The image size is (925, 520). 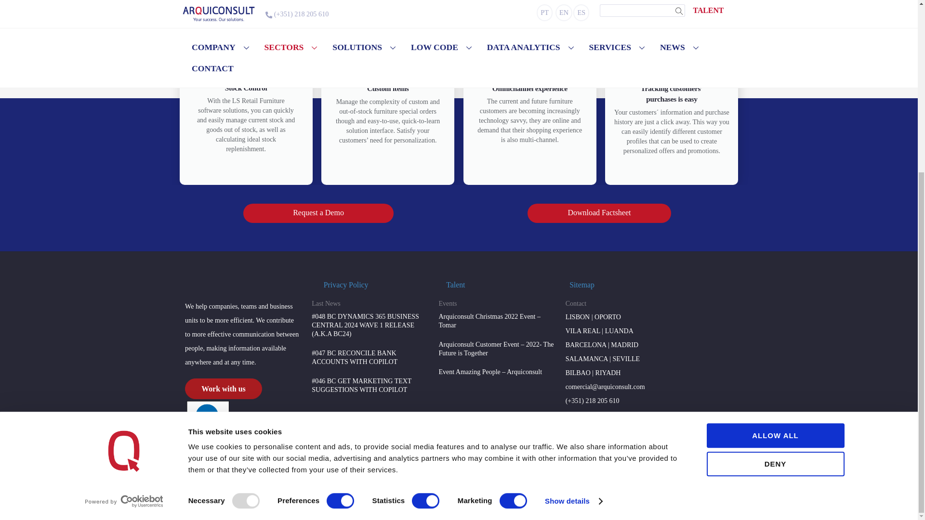 What do you see at coordinates (573, 249) in the screenshot?
I see `Show details` at bounding box center [573, 249].